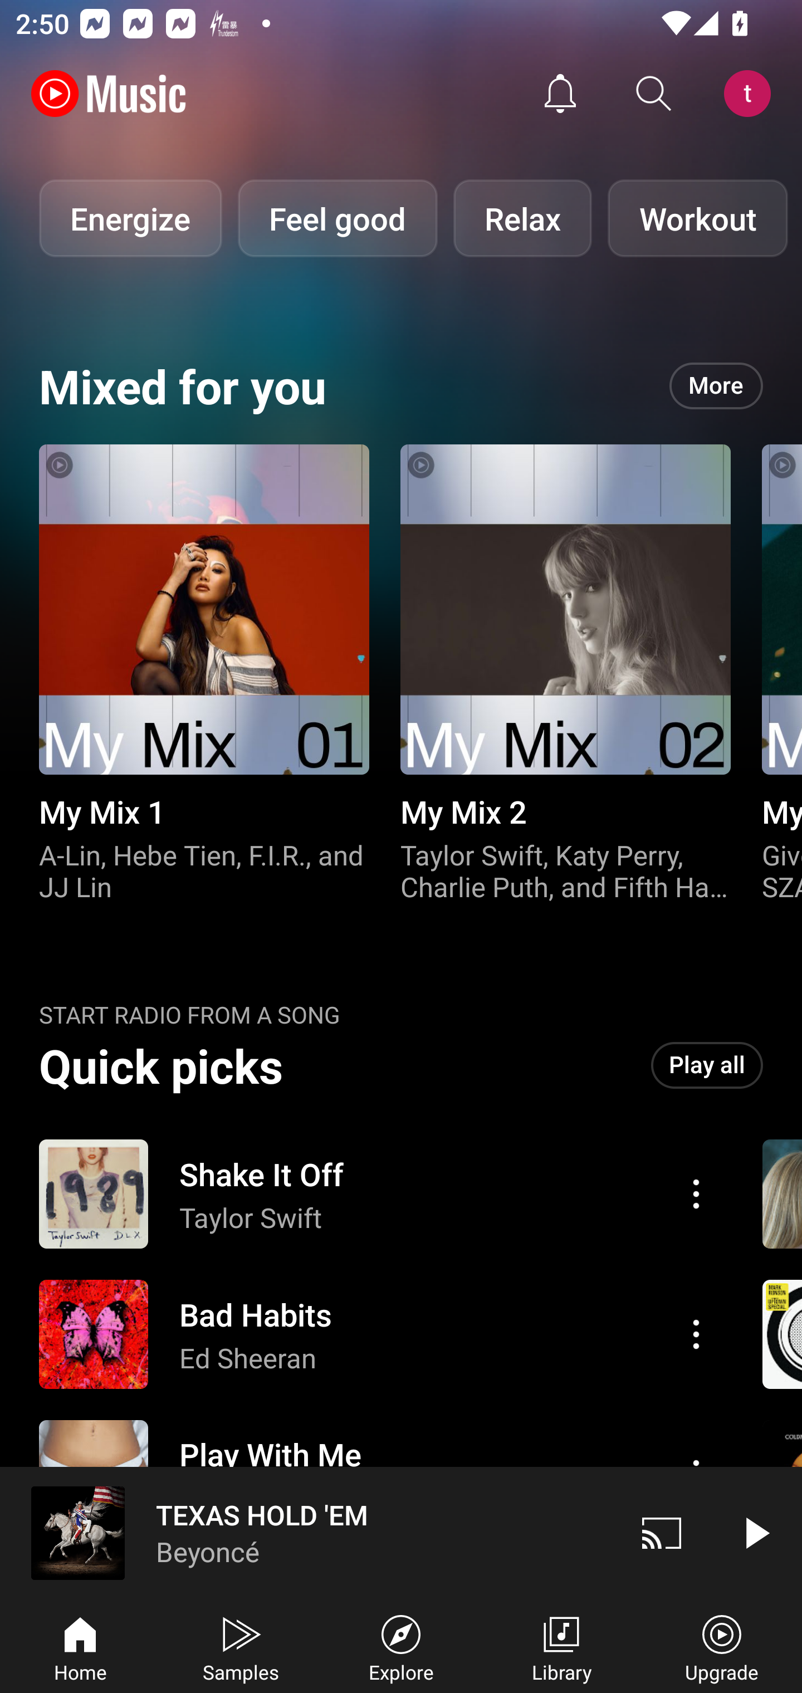 This screenshot has height=1693, width=802. What do you see at coordinates (307, 1533) in the screenshot?
I see `TEXAS HOLD 'EM Beyoncé` at bounding box center [307, 1533].